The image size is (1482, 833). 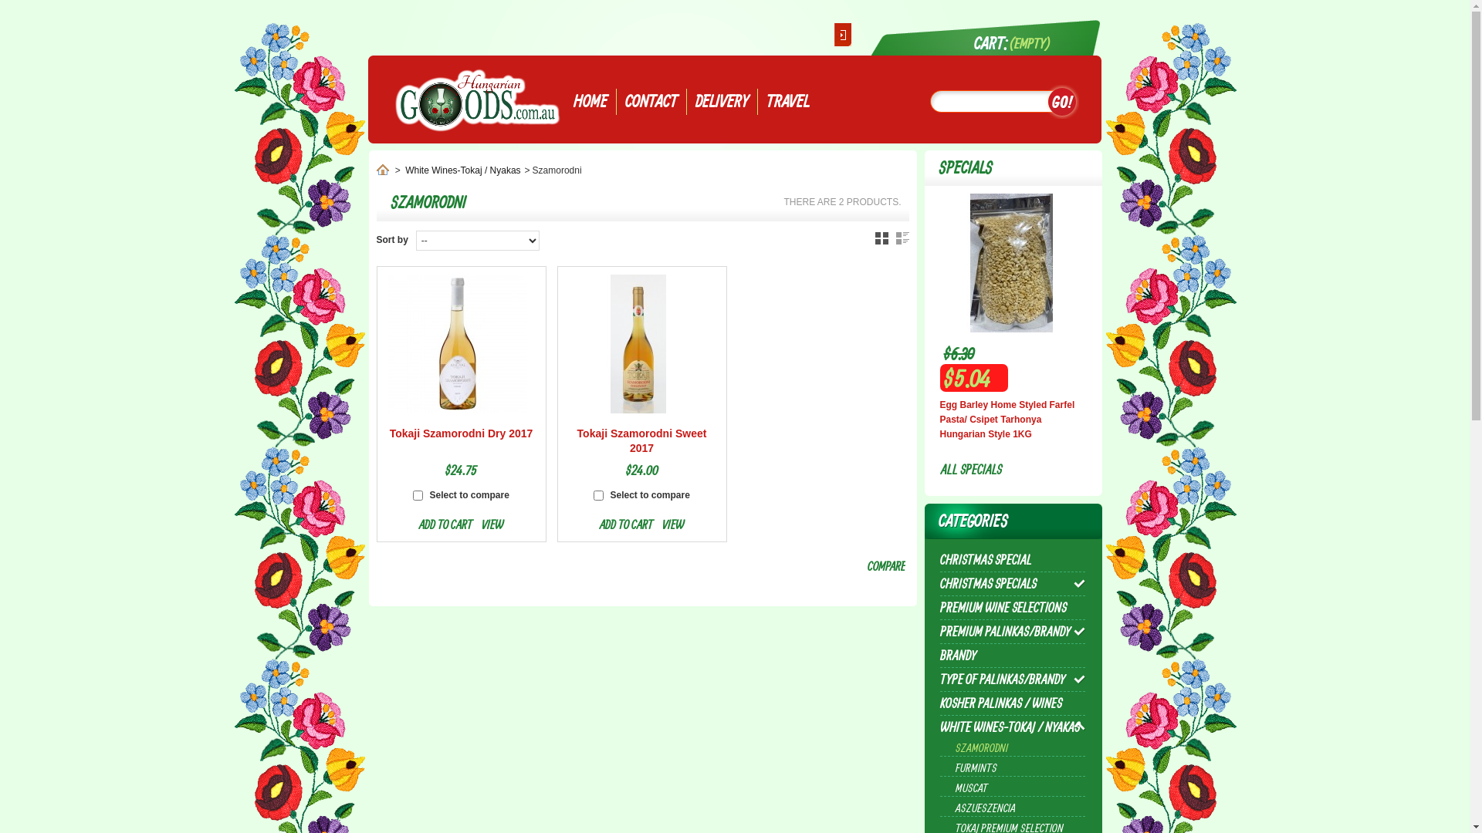 What do you see at coordinates (722, 102) in the screenshot?
I see `DELIVERY` at bounding box center [722, 102].